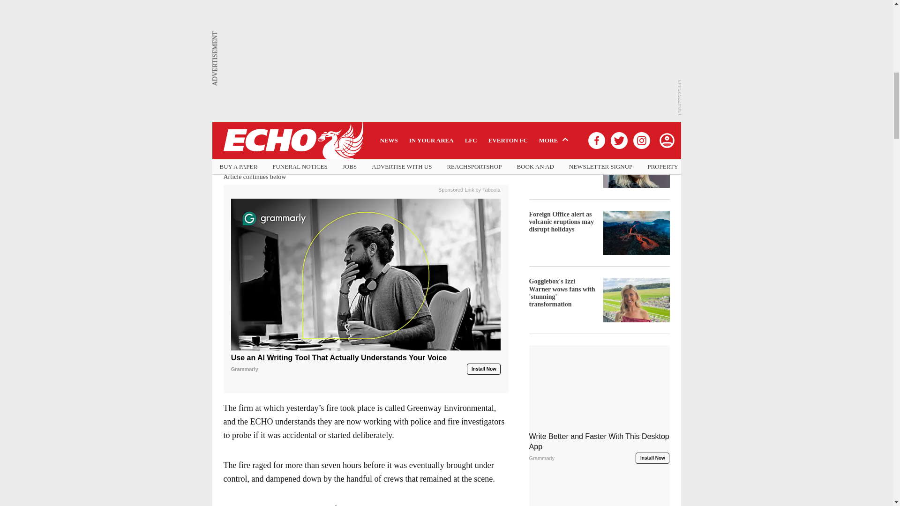 This screenshot has height=506, width=900. Describe the element at coordinates (456, 189) in the screenshot. I see `Sponsored Link` at that location.